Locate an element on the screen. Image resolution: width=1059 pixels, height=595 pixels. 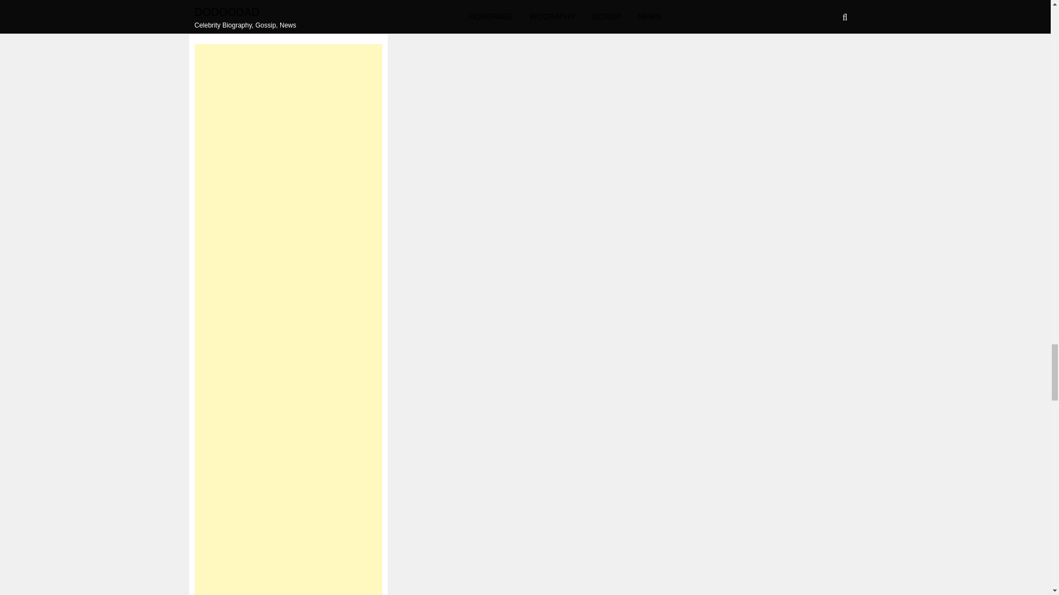
Advertisement is located at coordinates (282, 7).